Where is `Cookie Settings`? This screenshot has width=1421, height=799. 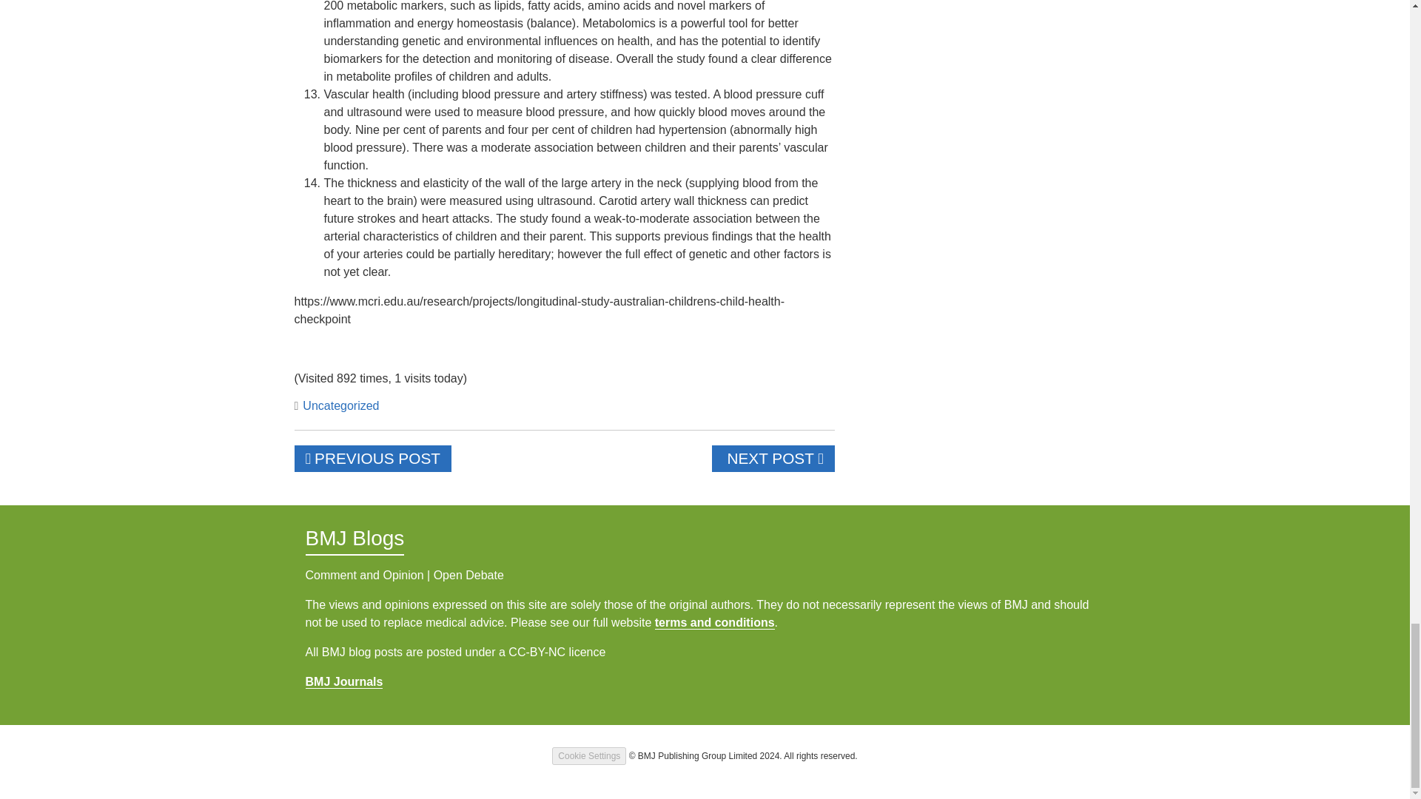 Cookie Settings is located at coordinates (589, 755).